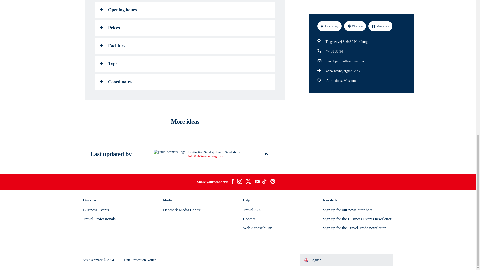 This screenshot has height=270, width=480. Describe the element at coordinates (182, 210) in the screenshot. I see `Denmark Media Centre` at that location.